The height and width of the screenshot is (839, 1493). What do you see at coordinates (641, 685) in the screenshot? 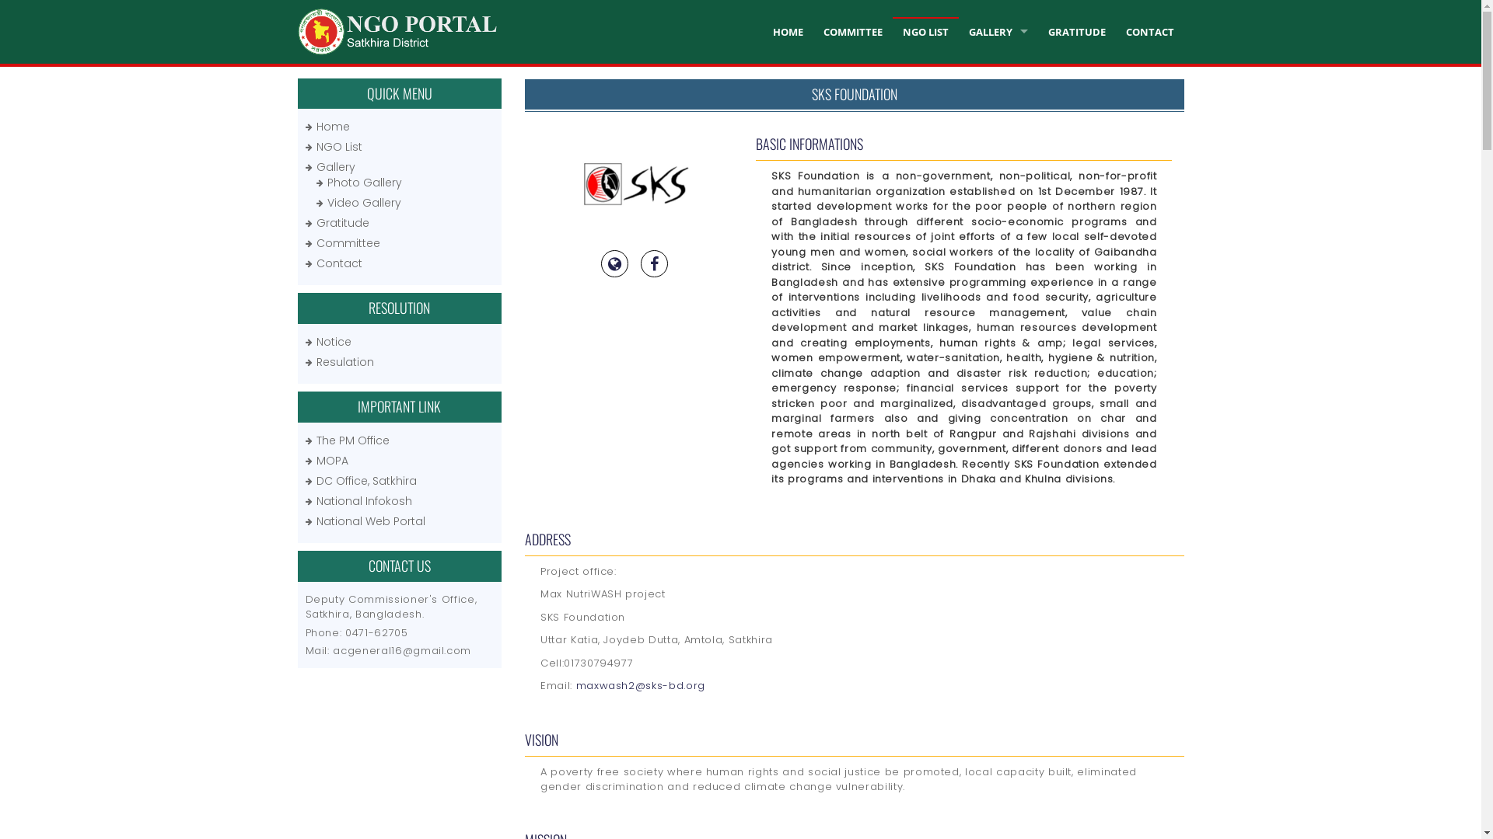
I see `maxwash2@sks-bd.org` at bounding box center [641, 685].